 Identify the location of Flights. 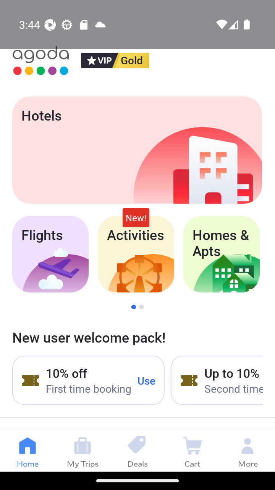
(50, 254).